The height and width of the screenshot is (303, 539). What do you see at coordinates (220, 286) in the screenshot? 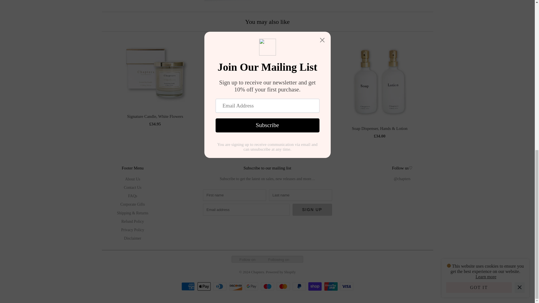
I see `Diners Club` at bounding box center [220, 286].